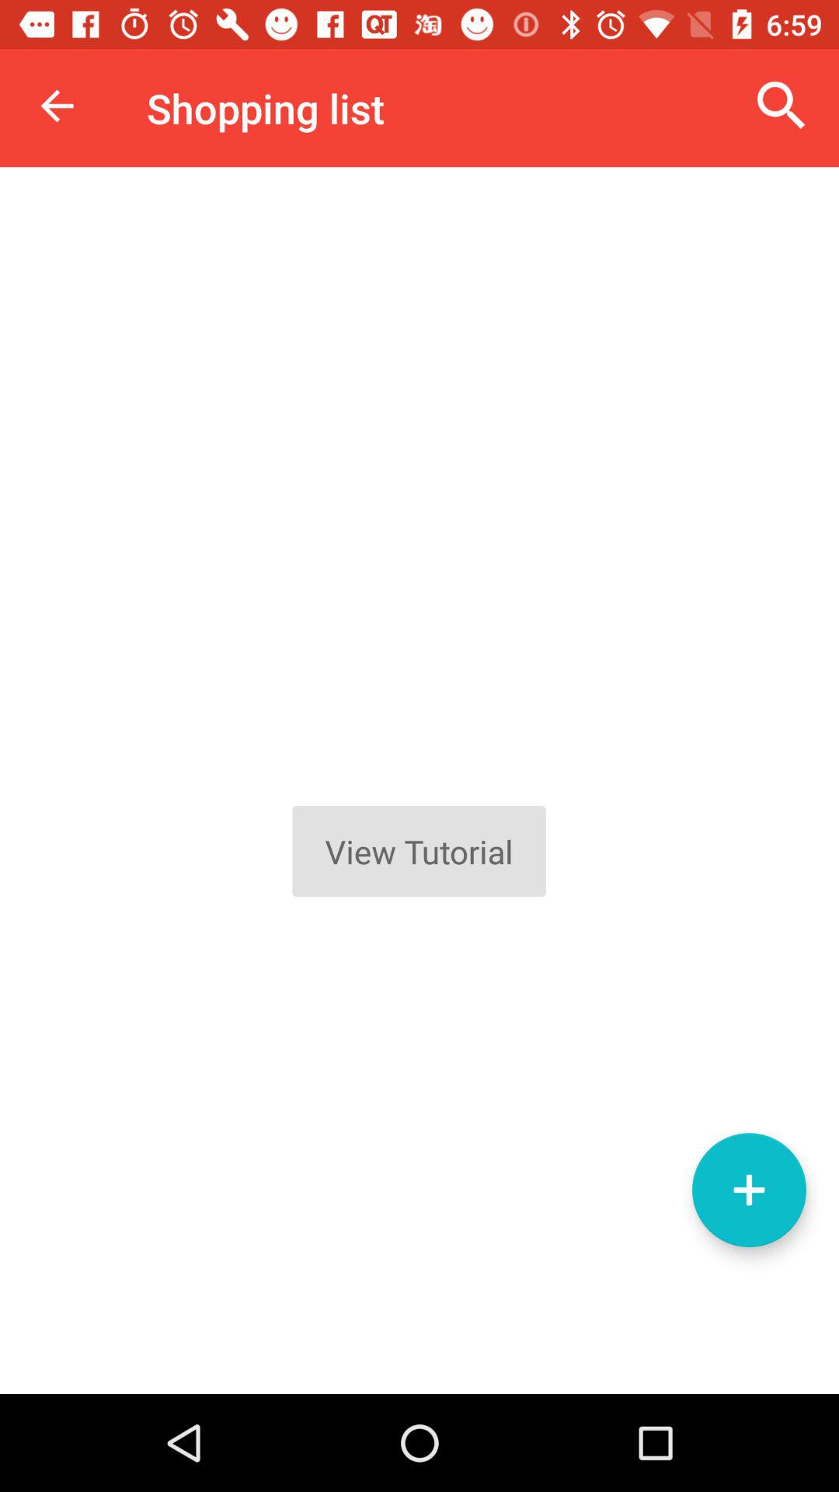  What do you see at coordinates (782, 106) in the screenshot?
I see `press icon at the top right corner` at bounding box center [782, 106].